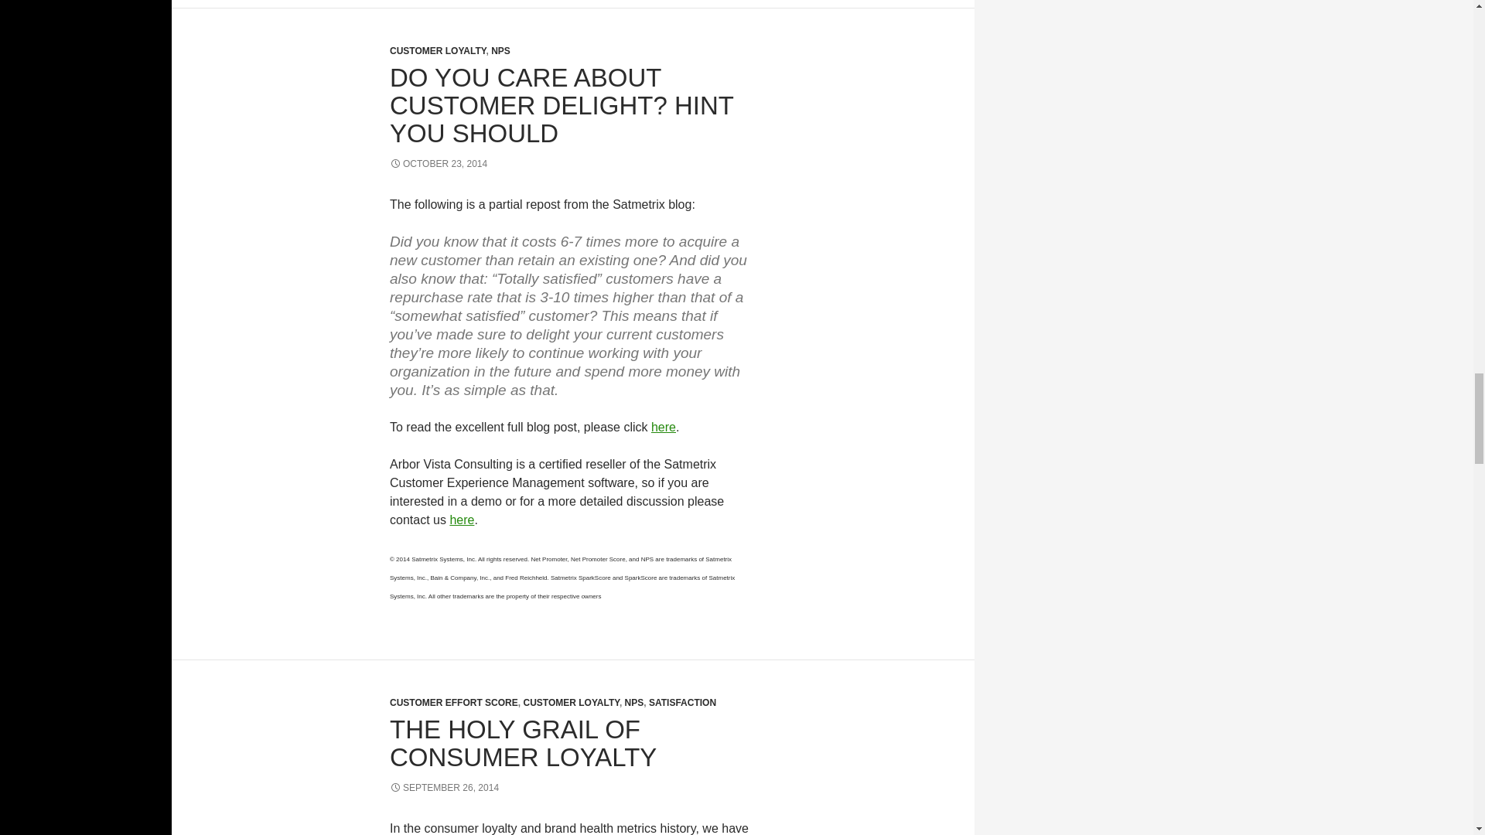 The image size is (1485, 835). Describe the element at coordinates (437, 51) in the screenshot. I see `CUSTOMER LOYALTY` at that location.